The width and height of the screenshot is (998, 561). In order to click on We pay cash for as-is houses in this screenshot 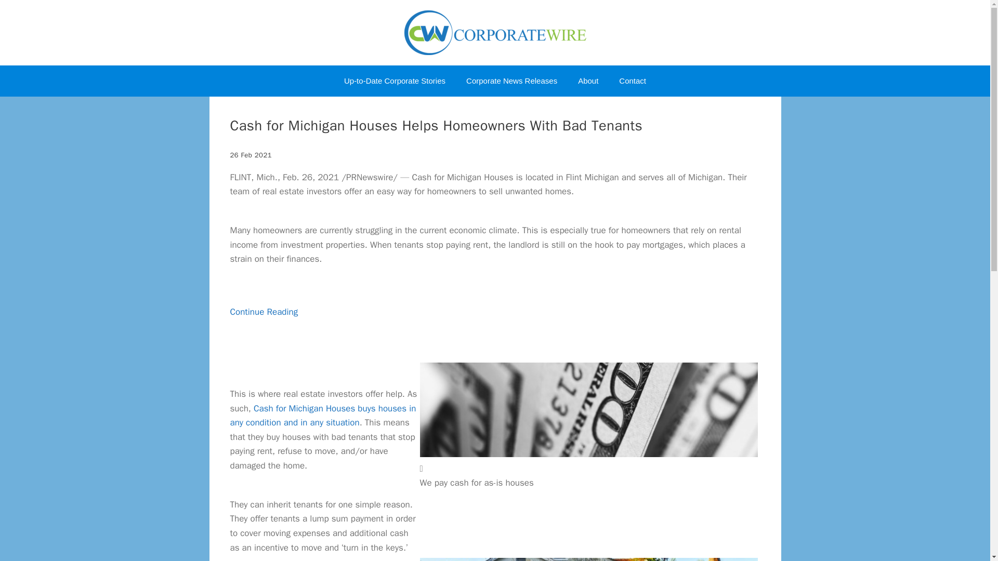, I will do `click(588, 409)`.